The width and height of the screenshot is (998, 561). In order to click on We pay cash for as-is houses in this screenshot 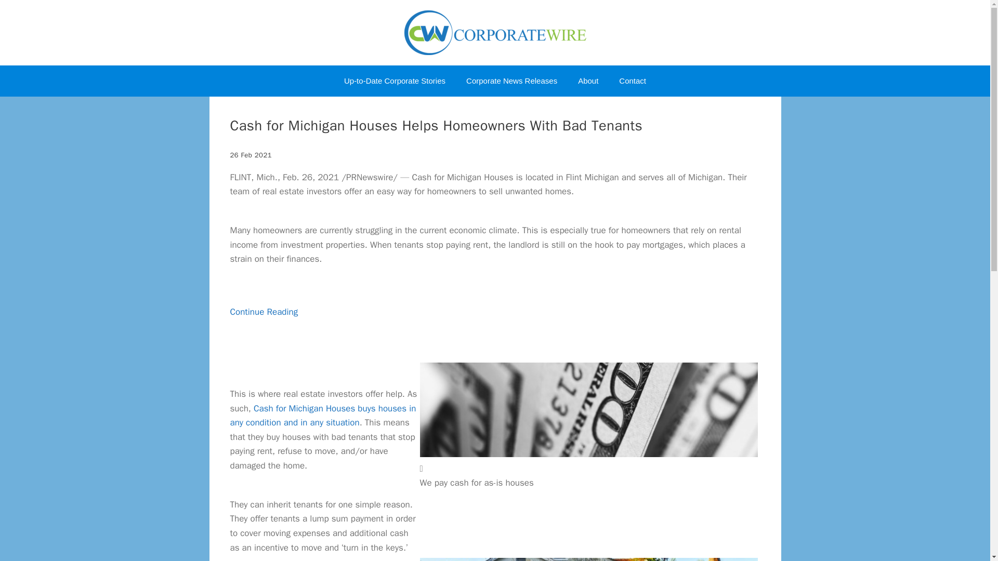, I will do `click(588, 409)`.